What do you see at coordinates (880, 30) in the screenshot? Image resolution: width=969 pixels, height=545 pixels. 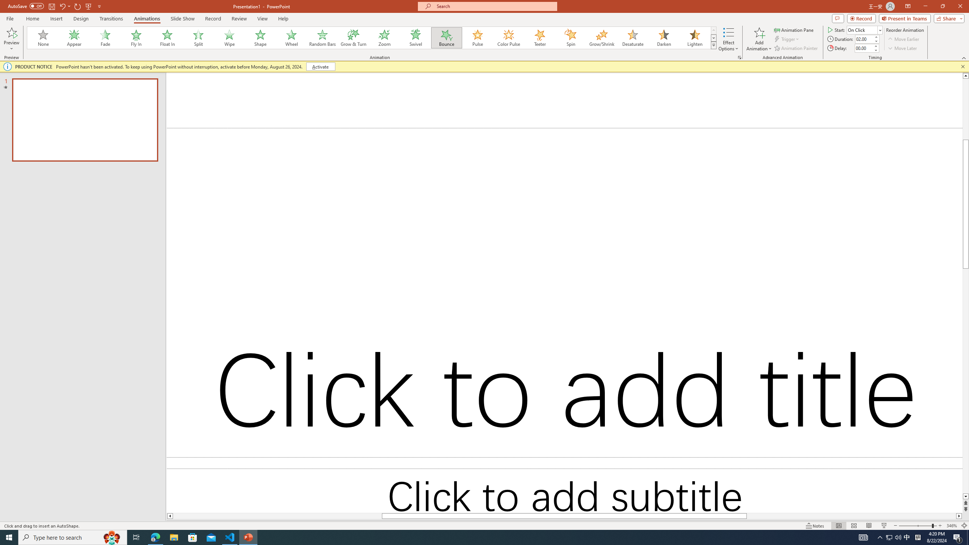 I see `Open` at bounding box center [880, 30].